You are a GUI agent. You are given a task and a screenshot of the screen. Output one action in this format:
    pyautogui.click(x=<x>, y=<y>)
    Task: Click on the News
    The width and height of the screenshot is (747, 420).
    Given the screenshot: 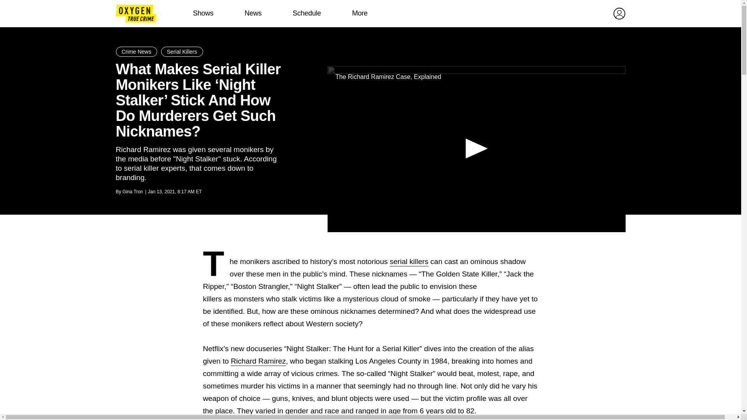 What is the action you would take?
    pyautogui.click(x=253, y=13)
    